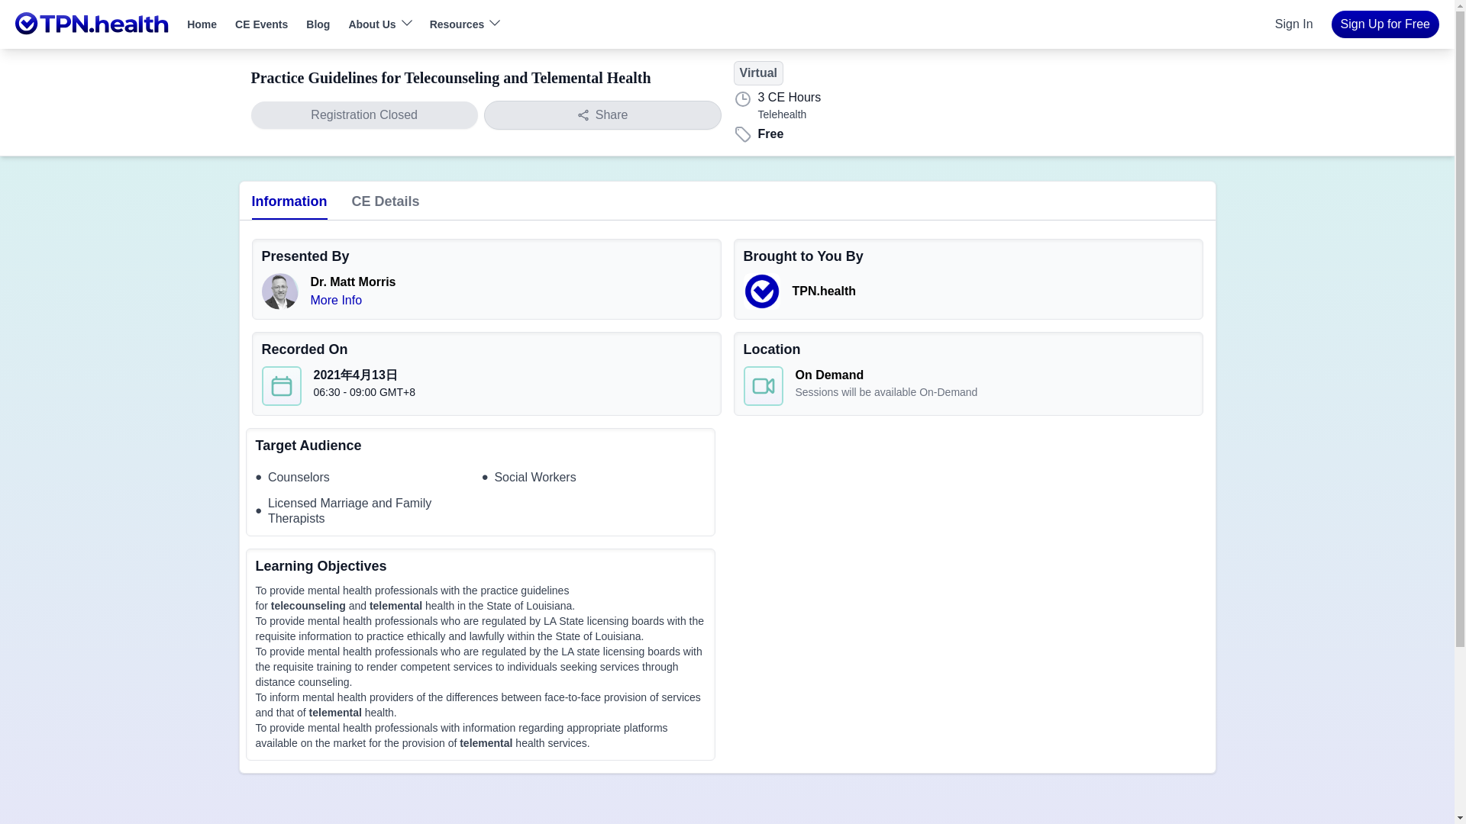 The height and width of the screenshot is (824, 1466). What do you see at coordinates (457, 23) in the screenshot?
I see `Resources` at bounding box center [457, 23].